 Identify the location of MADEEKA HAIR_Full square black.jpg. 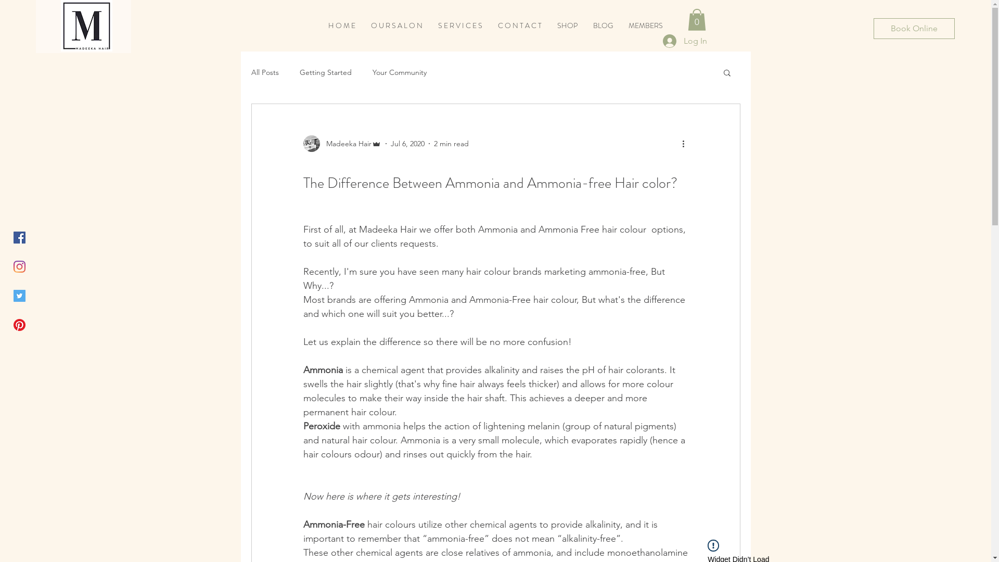
(86, 26).